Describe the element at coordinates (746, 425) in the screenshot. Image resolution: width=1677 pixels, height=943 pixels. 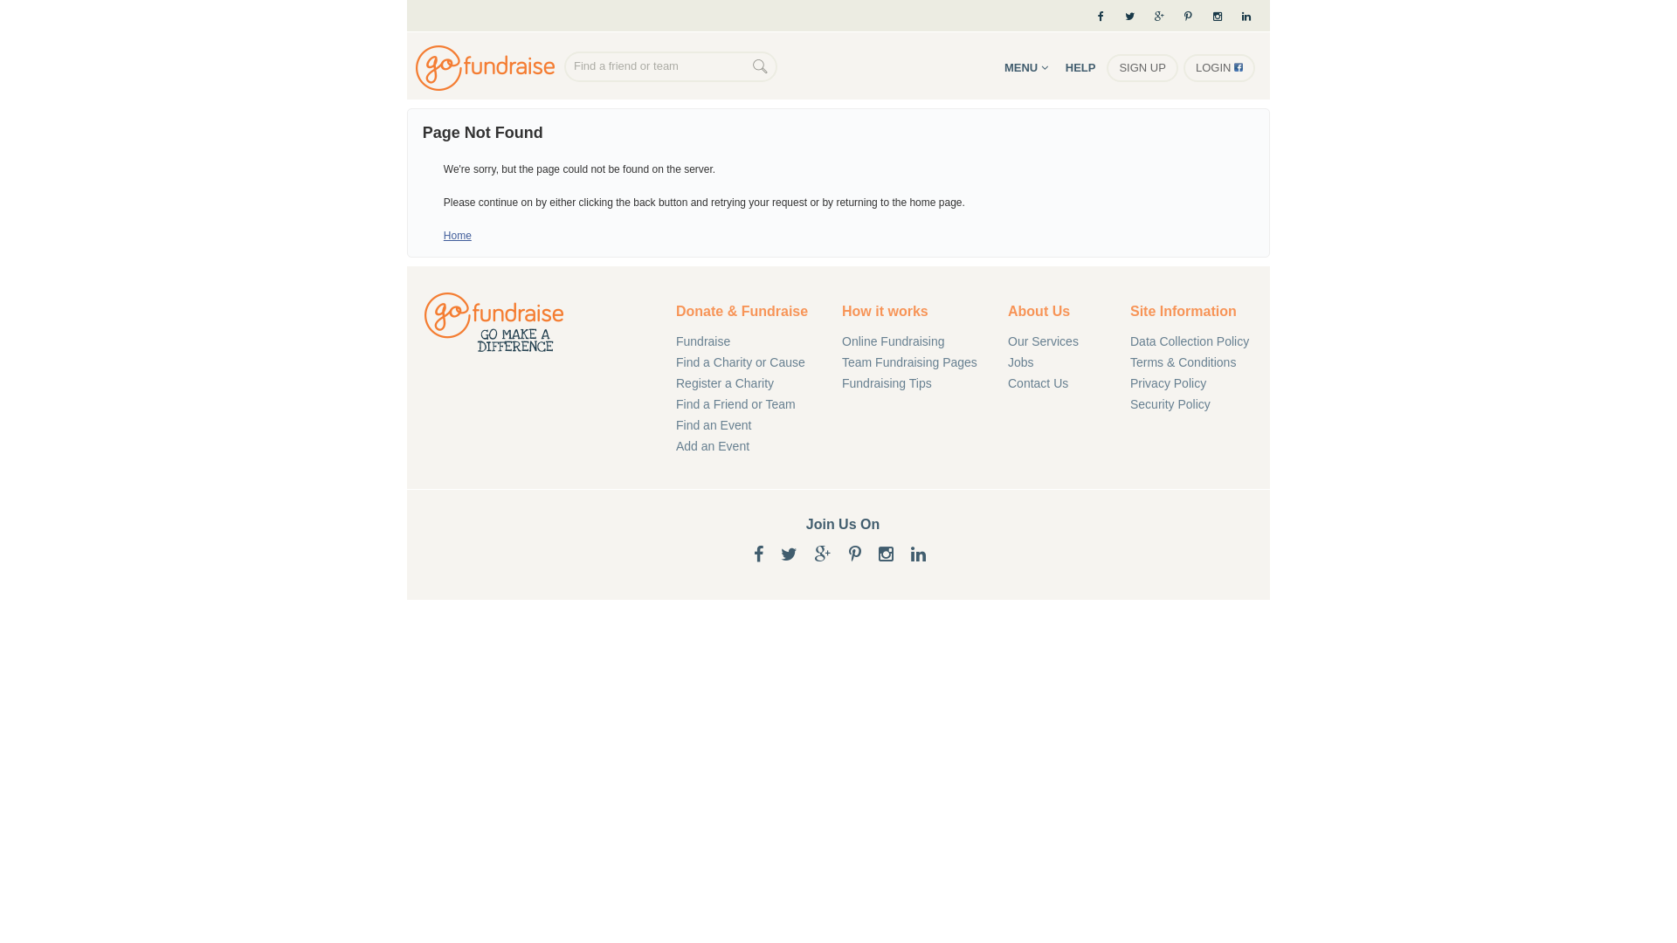
I see `Find an Event` at that location.